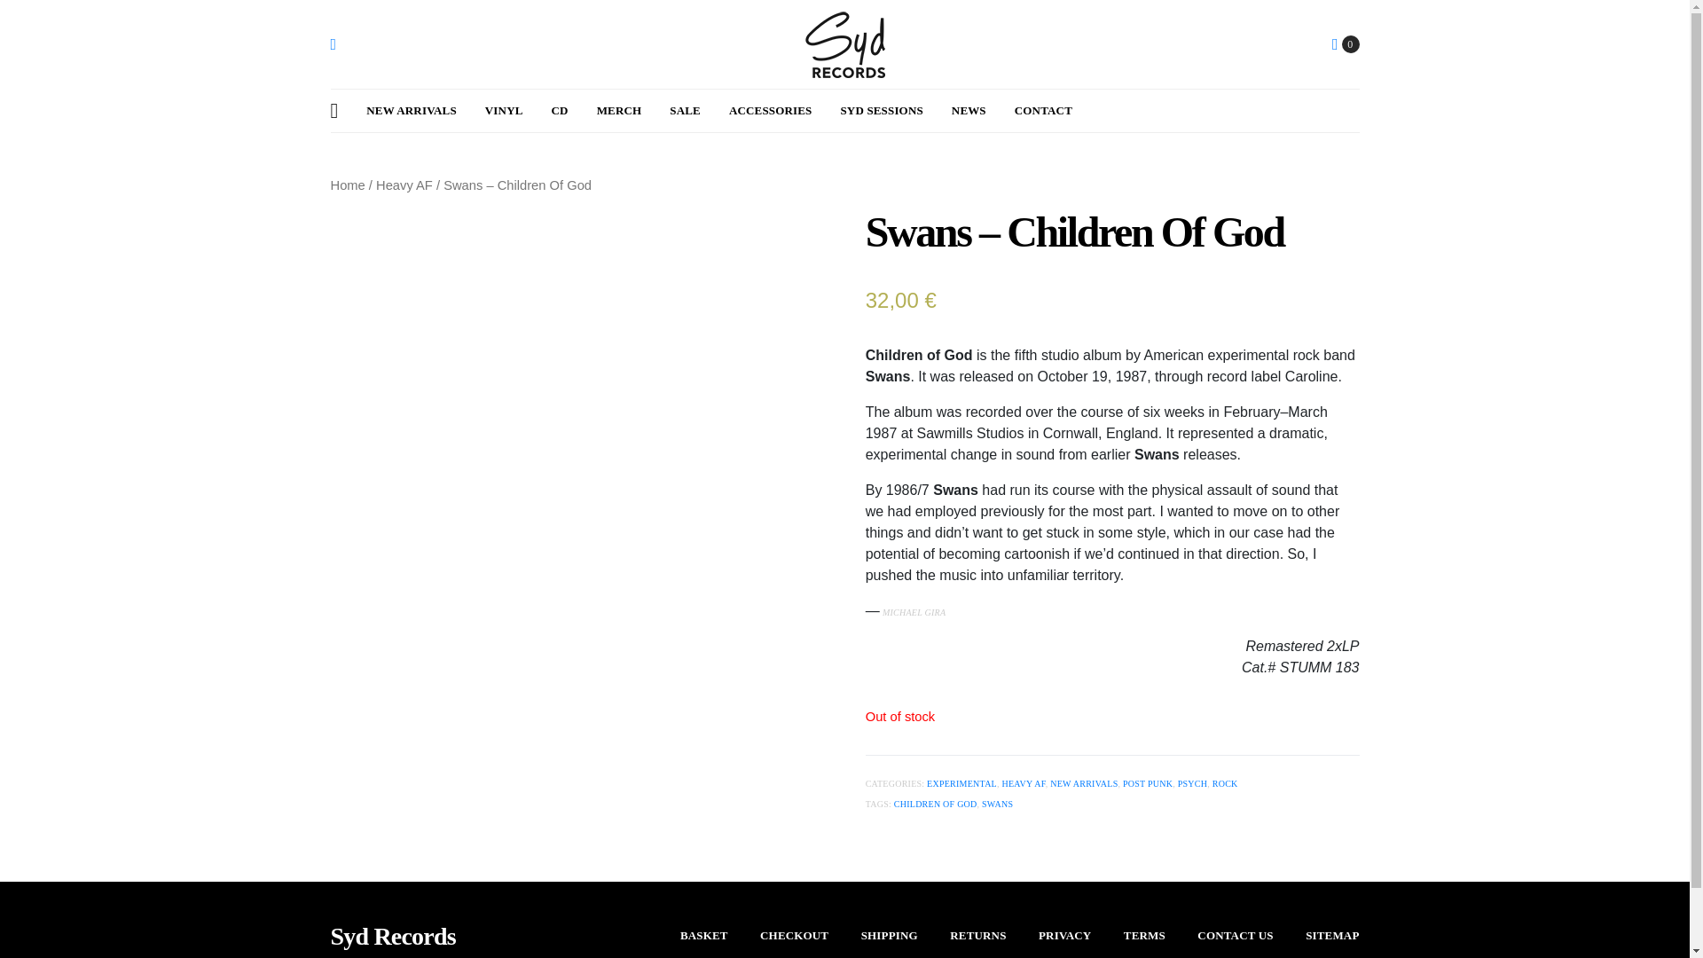 This screenshot has width=1703, height=958. Describe the element at coordinates (1192, 783) in the screenshot. I see `PSYCH` at that location.